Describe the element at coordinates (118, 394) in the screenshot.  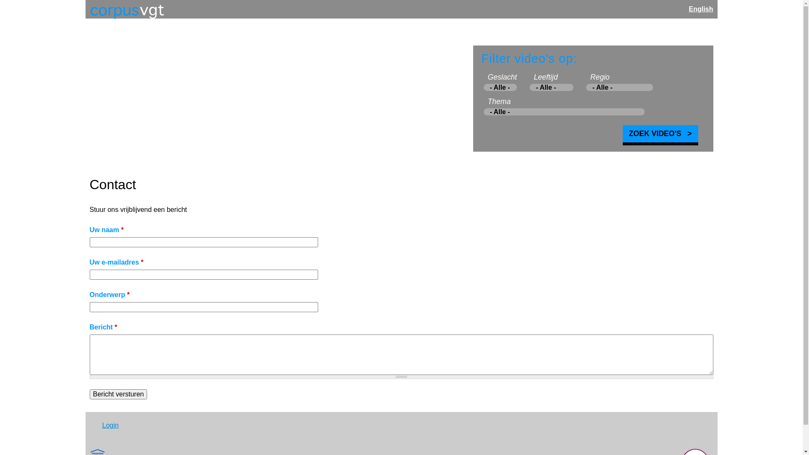
I see `Bericht versturen` at that location.